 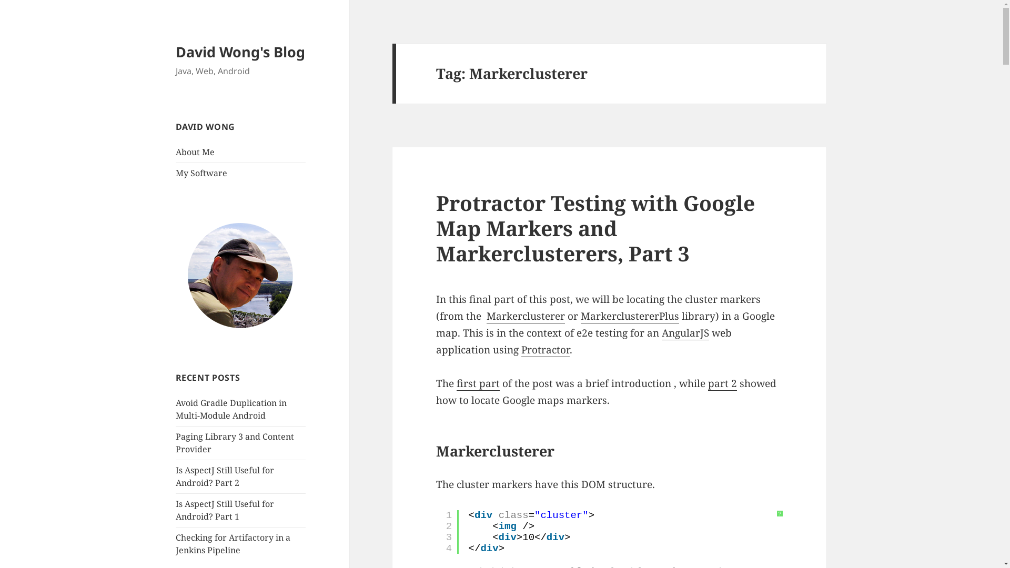 What do you see at coordinates (195, 152) in the screenshot?
I see `About Me` at bounding box center [195, 152].